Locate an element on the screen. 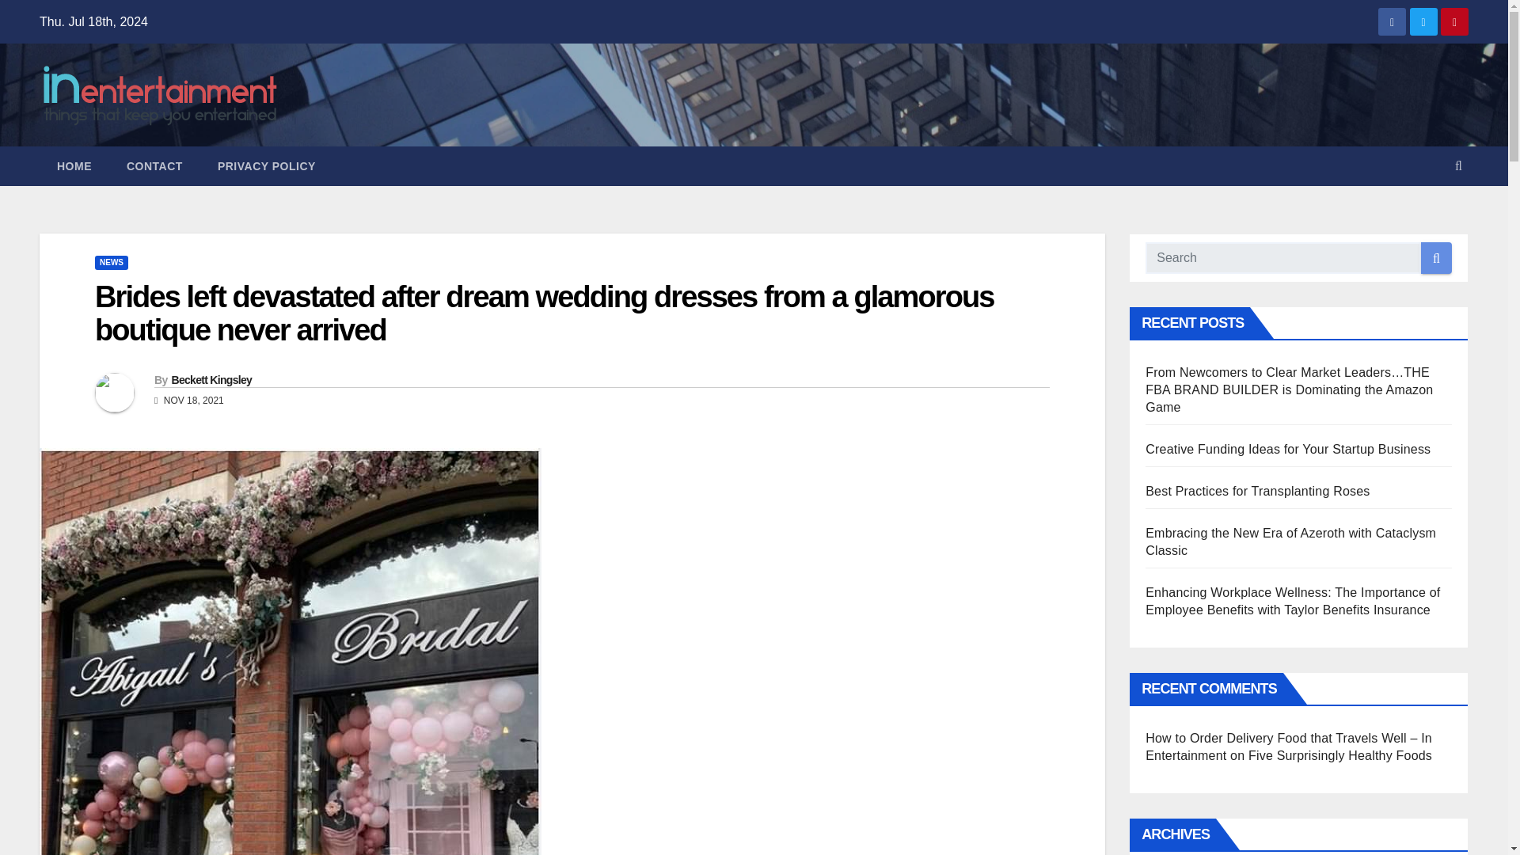 The image size is (1520, 855). Creative Funding Ideas for Your Startup Business is located at coordinates (1287, 449).